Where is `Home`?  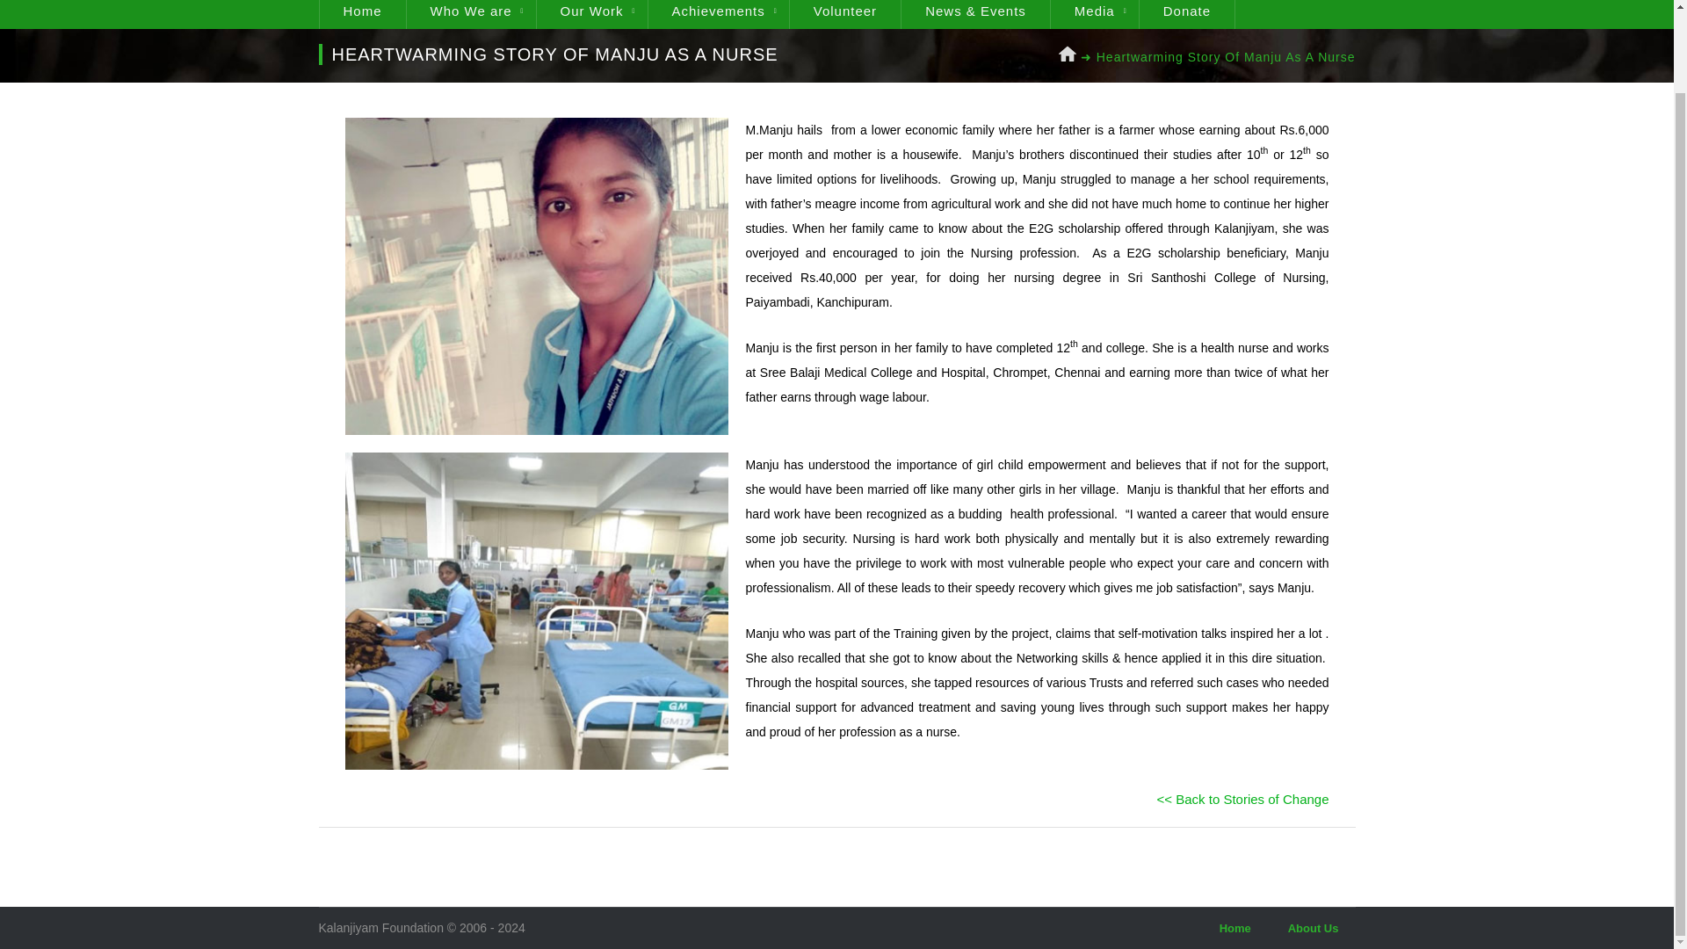
Home is located at coordinates (362, 14).